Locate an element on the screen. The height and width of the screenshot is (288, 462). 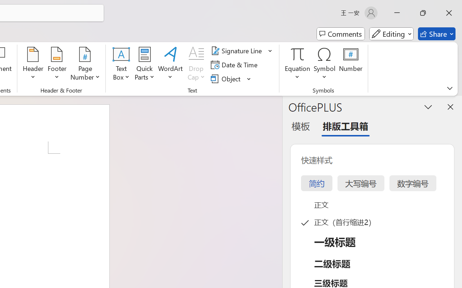
Number... is located at coordinates (351, 65).